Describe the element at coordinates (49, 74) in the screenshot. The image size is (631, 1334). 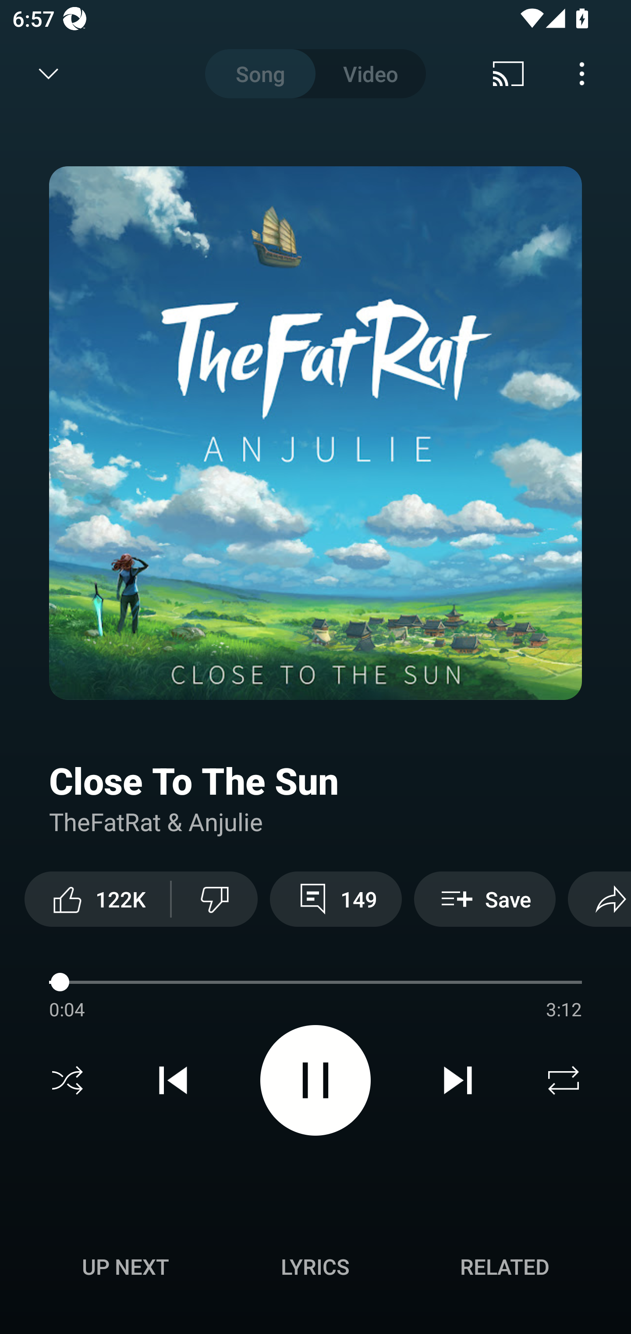
I see `Minimize` at that location.